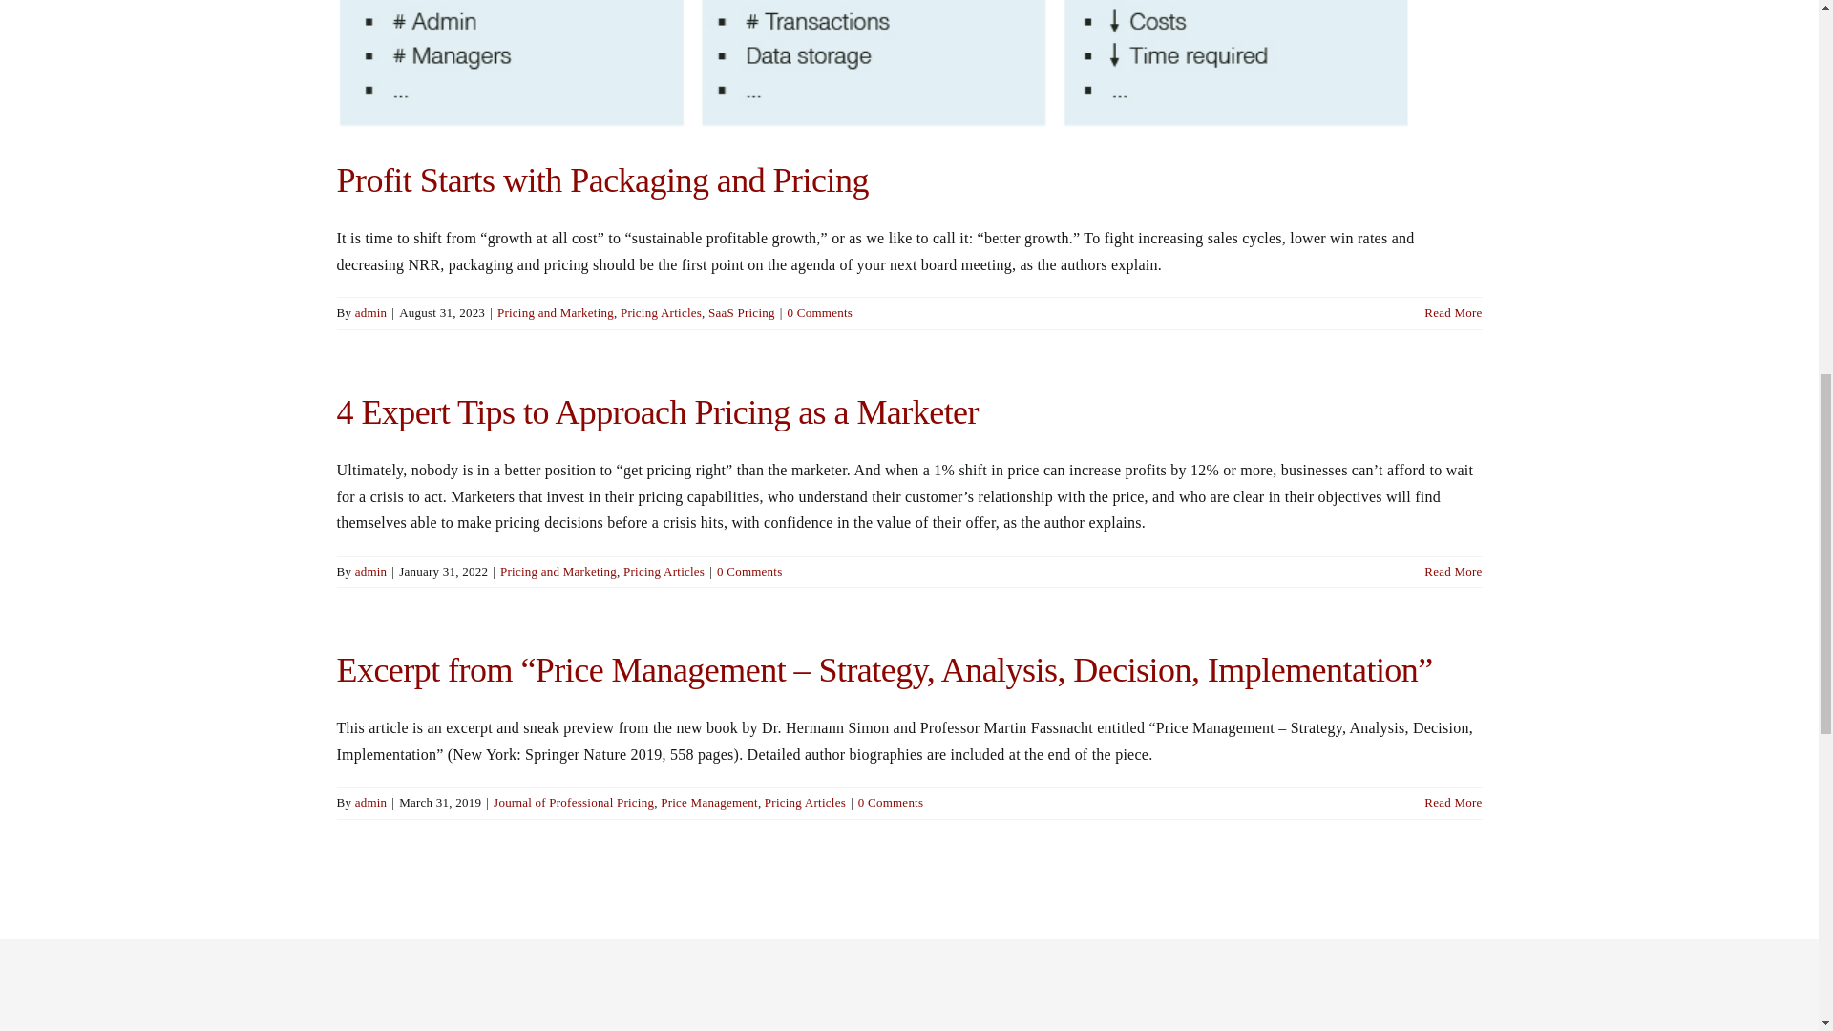 Image resolution: width=1833 pixels, height=1031 pixels. Describe the element at coordinates (370, 311) in the screenshot. I see `Posts by admin` at that location.